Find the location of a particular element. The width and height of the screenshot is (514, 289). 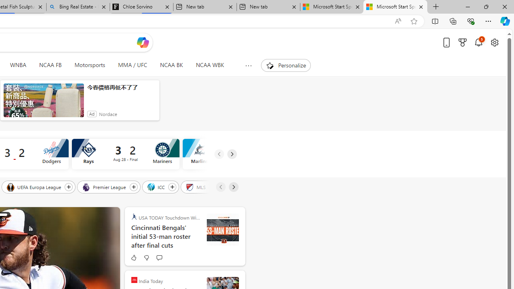

Ad is located at coordinates (92, 114).